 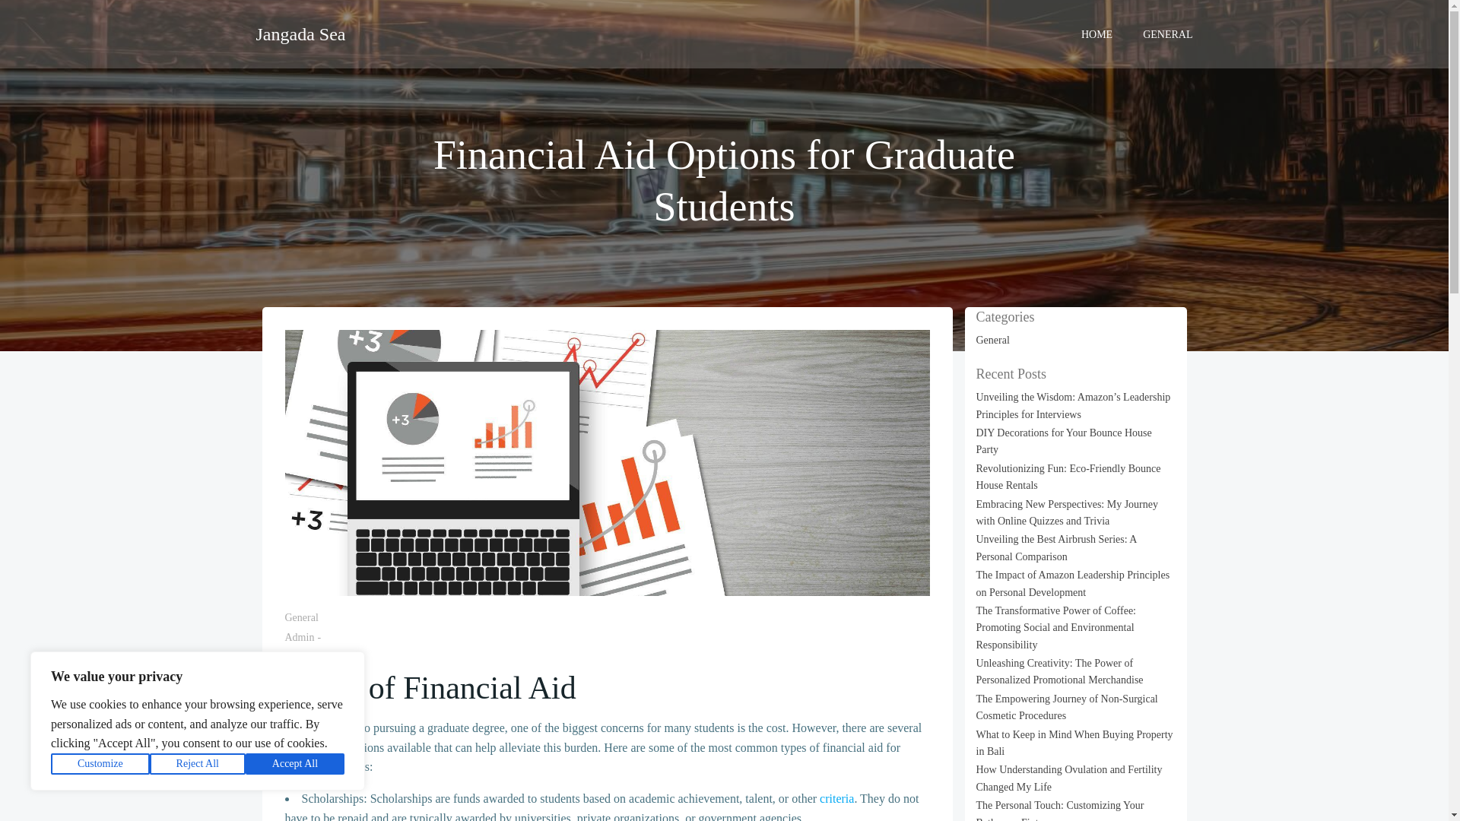 I want to click on HOME, so click(x=1097, y=33).